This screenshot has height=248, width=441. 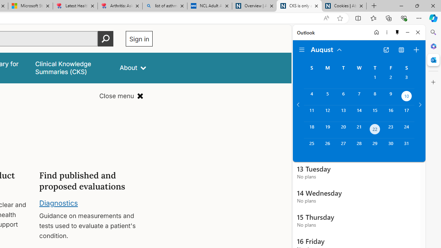 I want to click on Thursday, August 15, 2024. , so click(x=375, y=113).